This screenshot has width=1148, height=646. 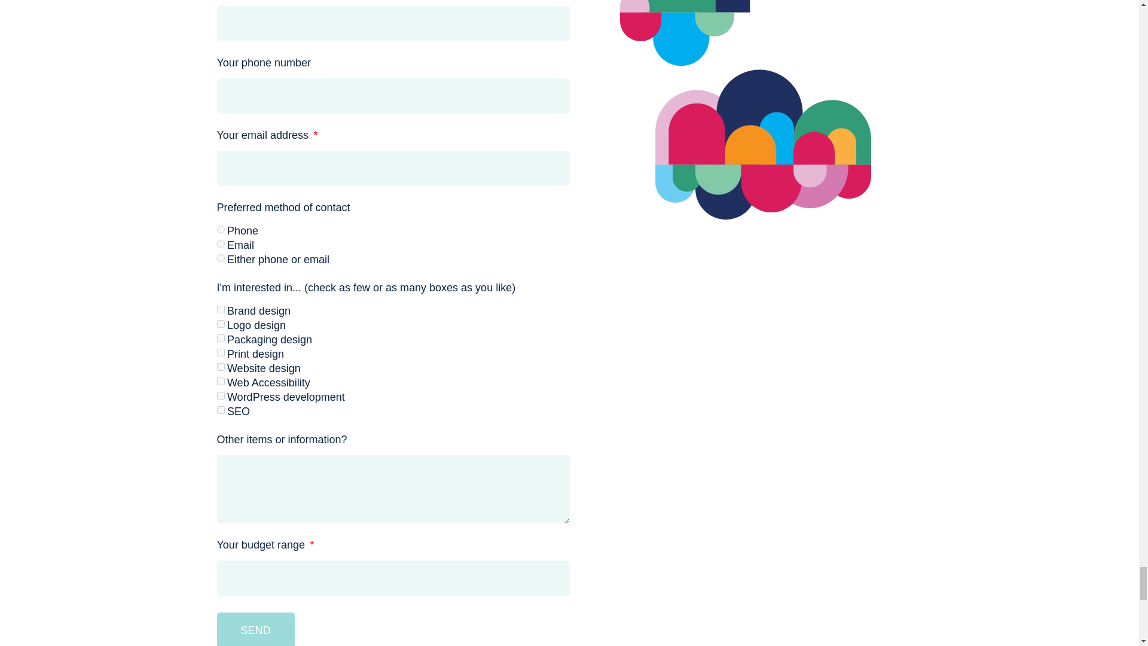 What do you see at coordinates (220, 339) in the screenshot?
I see `Packaging design` at bounding box center [220, 339].